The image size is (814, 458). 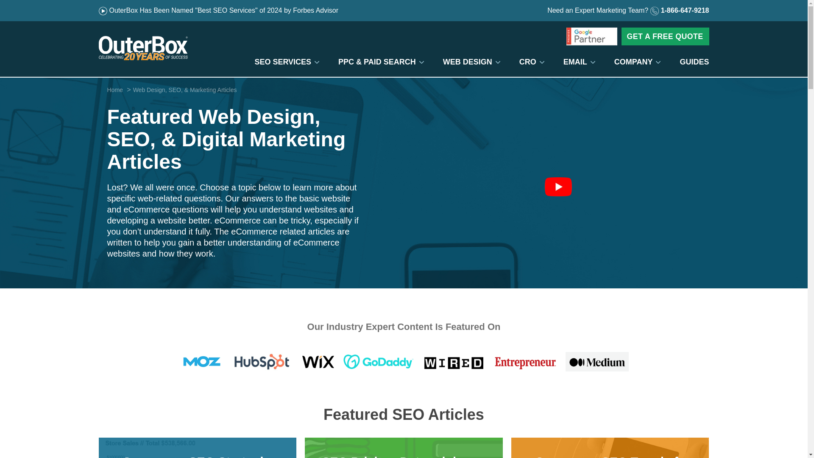 I want to click on CRO, so click(x=527, y=62).